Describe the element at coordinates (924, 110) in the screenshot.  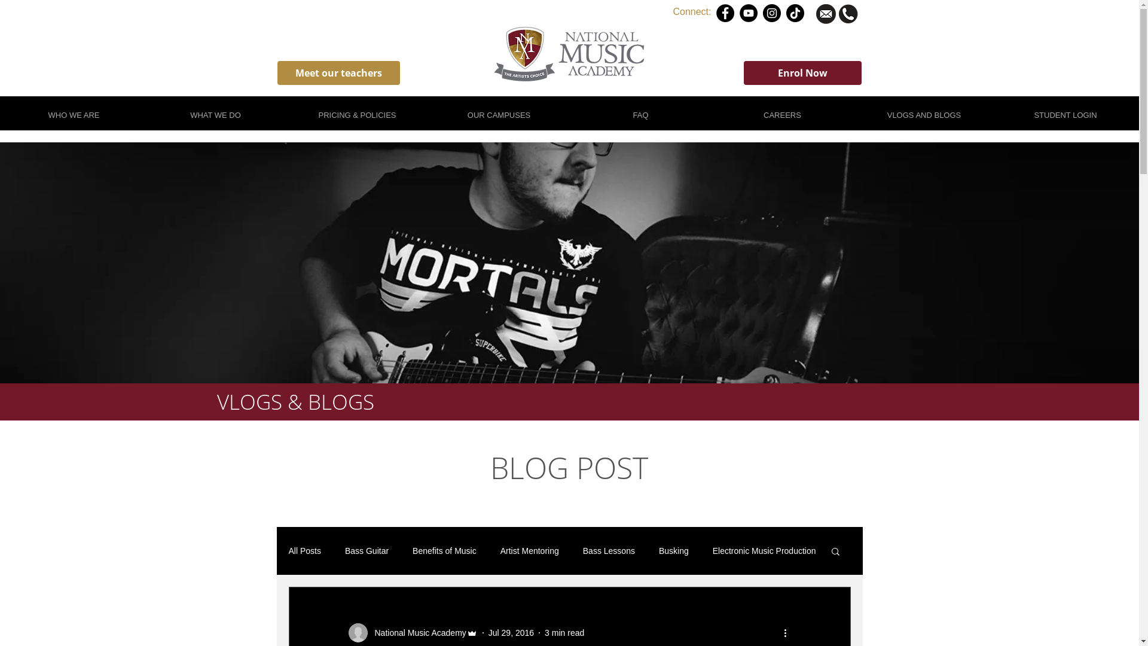
I see `VLOGS AND BLOGS` at that location.